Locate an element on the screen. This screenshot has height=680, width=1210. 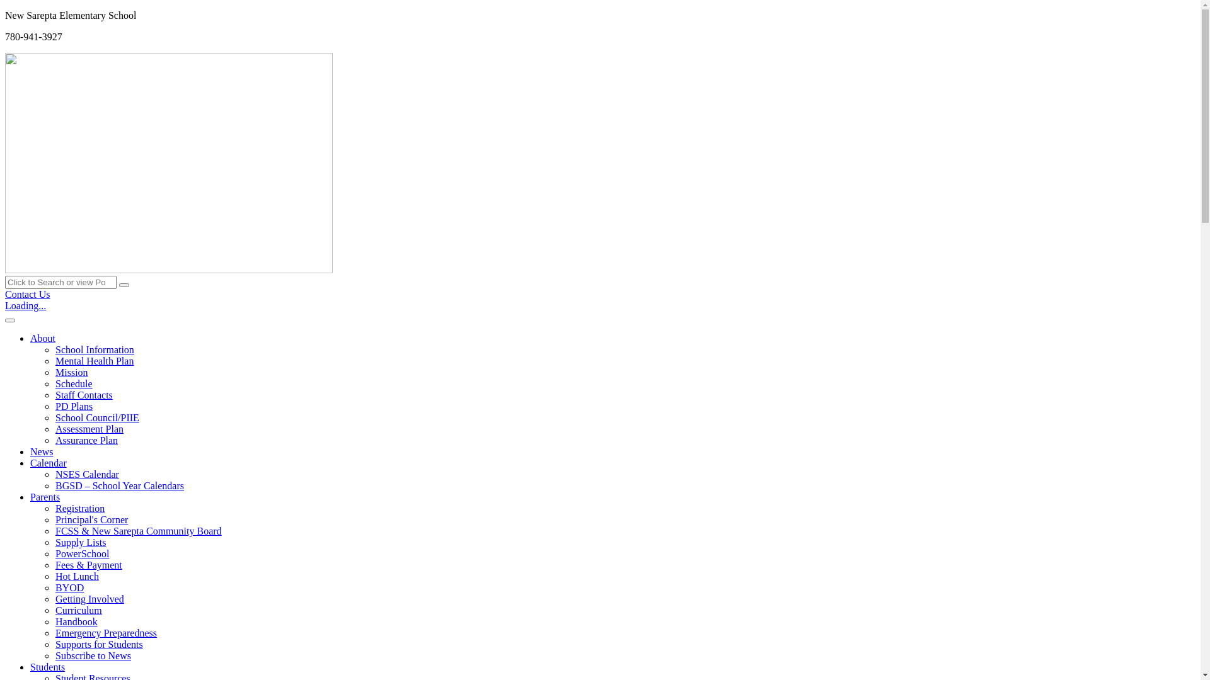
Supports for Students is located at coordinates (100, 645).